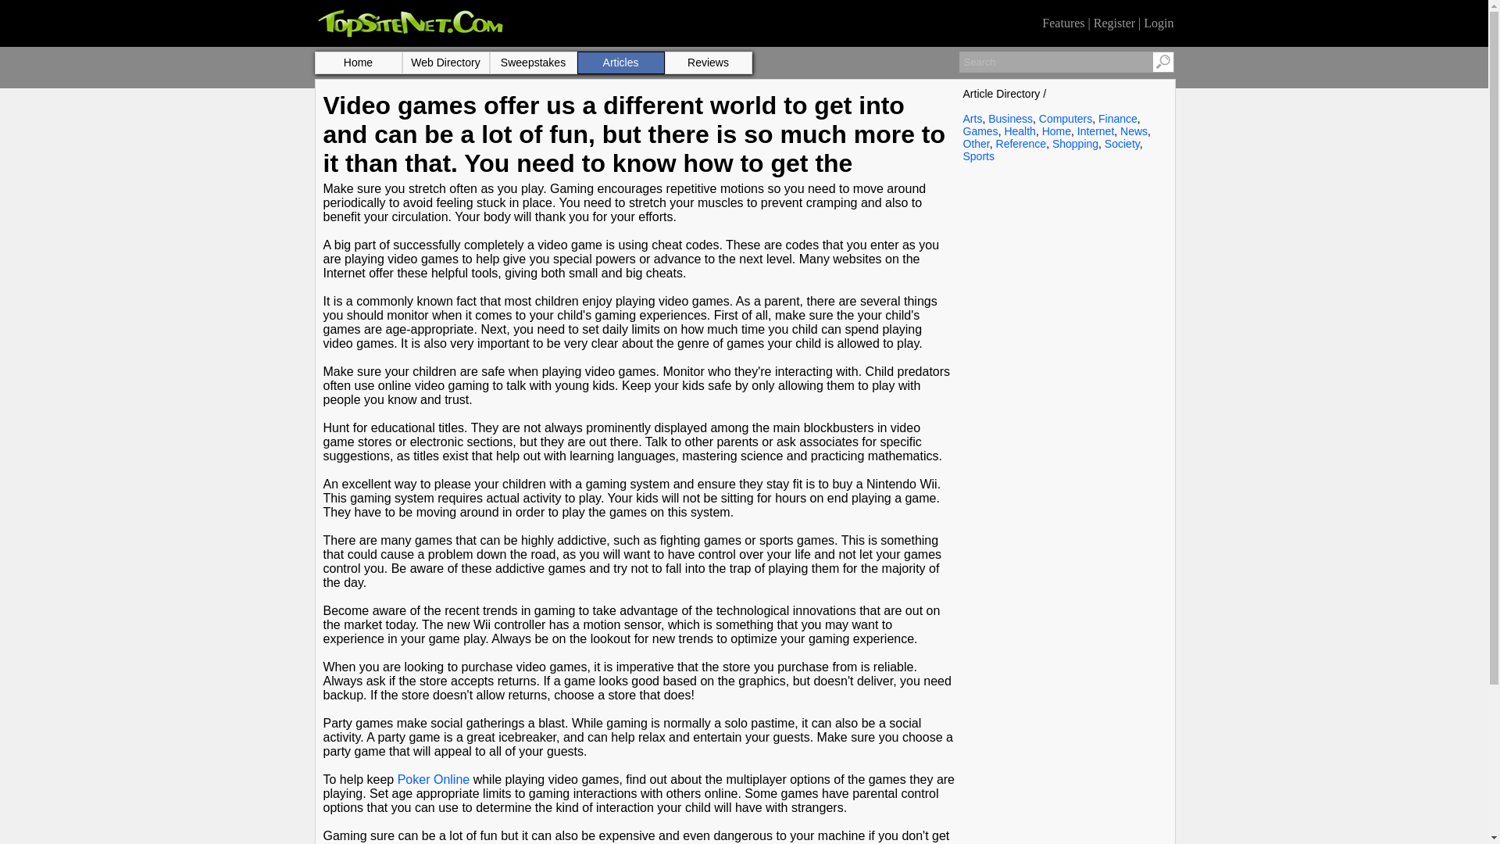 The height and width of the screenshot is (844, 1500). What do you see at coordinates (1011, 118) in the screenshot?
I see `Business` at bounding box center [1011, 118].